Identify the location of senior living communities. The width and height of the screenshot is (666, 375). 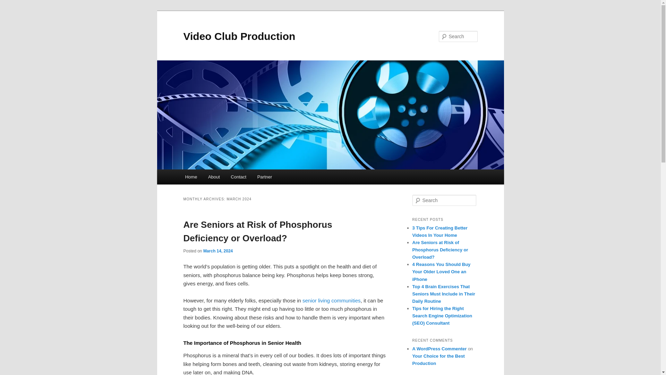
(332, 300).